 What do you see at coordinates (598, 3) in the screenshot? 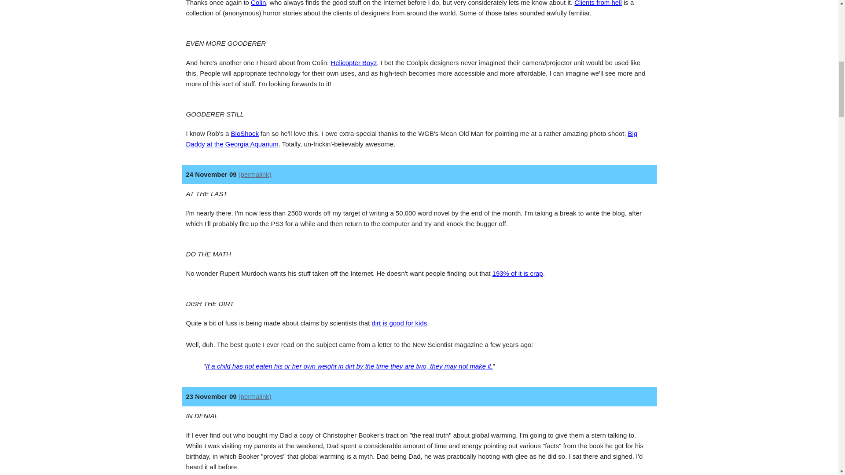
I see `Clients from hell` at bounding box center [598, 3].